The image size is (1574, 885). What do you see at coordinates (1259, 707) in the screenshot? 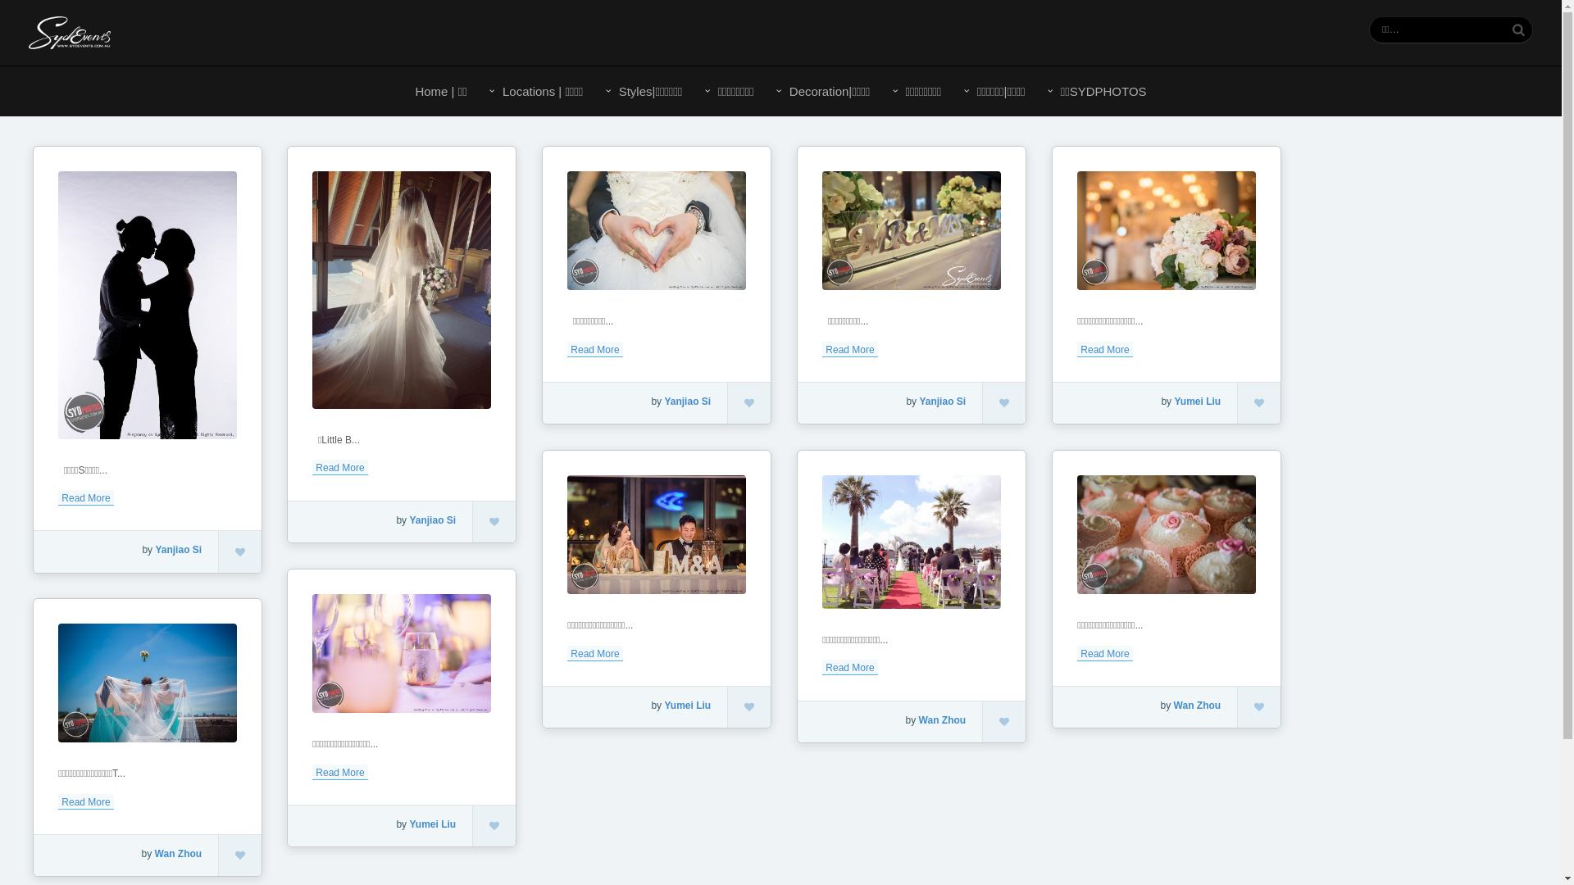
I see `Like this` at bounding box center [1259, 707].